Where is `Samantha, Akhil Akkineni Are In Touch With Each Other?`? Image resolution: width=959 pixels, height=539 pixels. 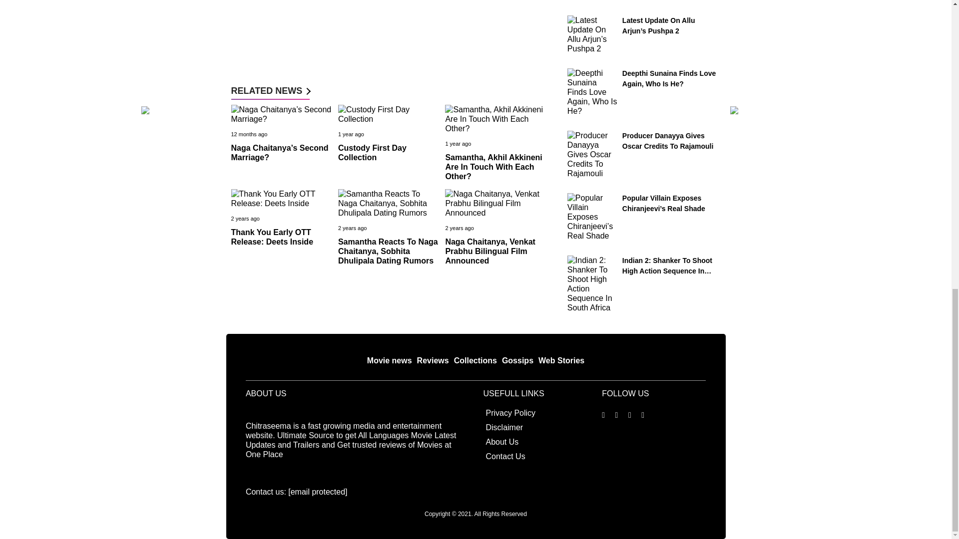 Samantha, Akhil Akkineni Are In Touch With Each Other? is located at coordinates (493, 167).